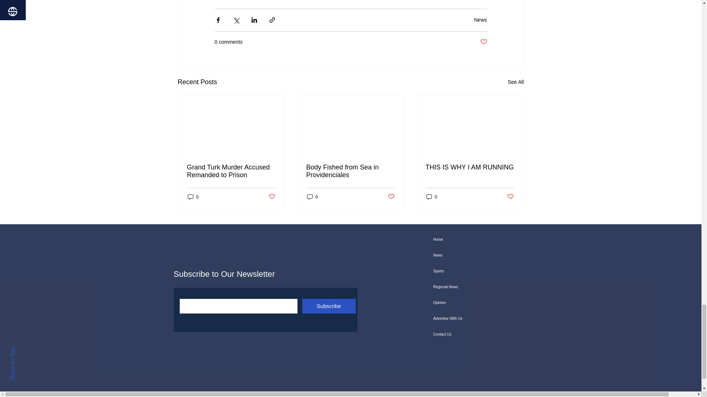  Describe the element at coordinates (483, 42) in the screenshot. I see `Post not marked as liked` at that location.